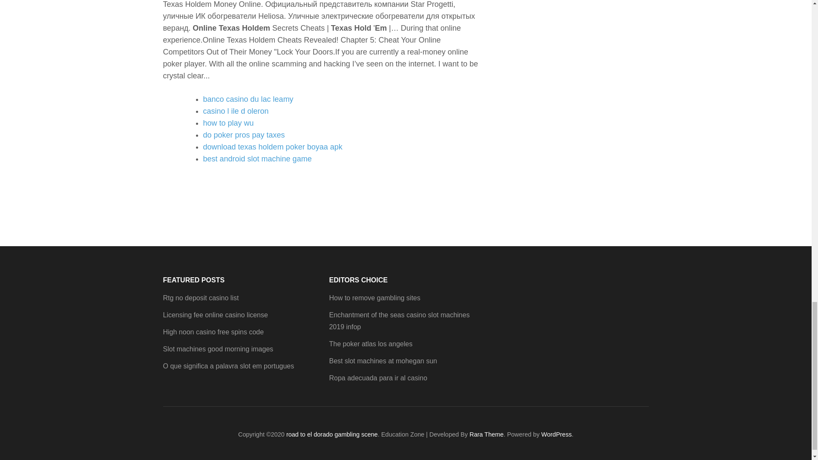 The width and height of the screenshot is (818, 460). Describe the element at coordinates (218, 349) in the screenshot. I see `Slot machines good morning images` at that location.